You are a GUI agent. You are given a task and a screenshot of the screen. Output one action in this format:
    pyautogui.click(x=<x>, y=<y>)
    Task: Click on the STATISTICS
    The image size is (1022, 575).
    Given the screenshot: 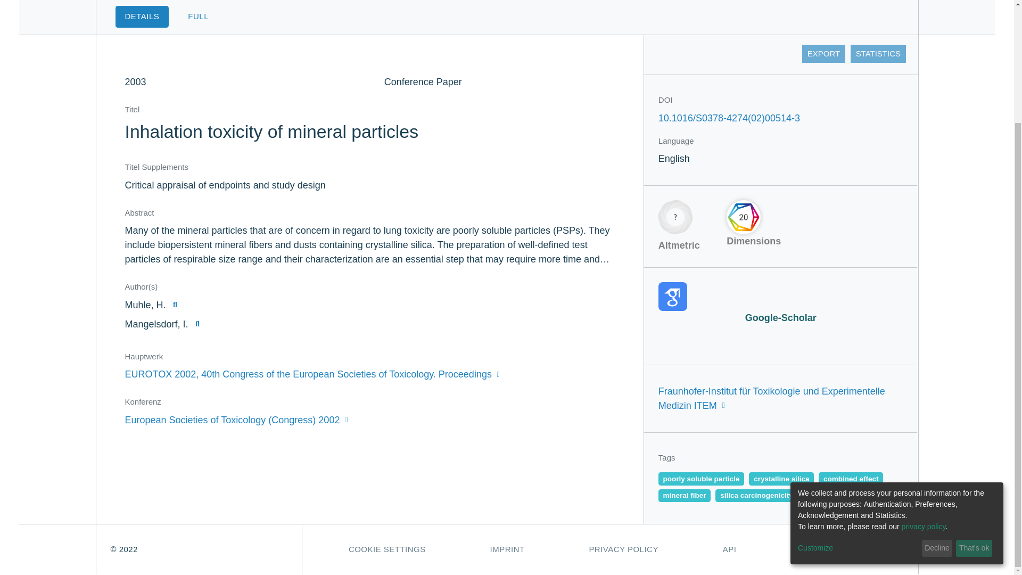 What is the action you would take?
    pyautogui.click(x=878, y=53)
    